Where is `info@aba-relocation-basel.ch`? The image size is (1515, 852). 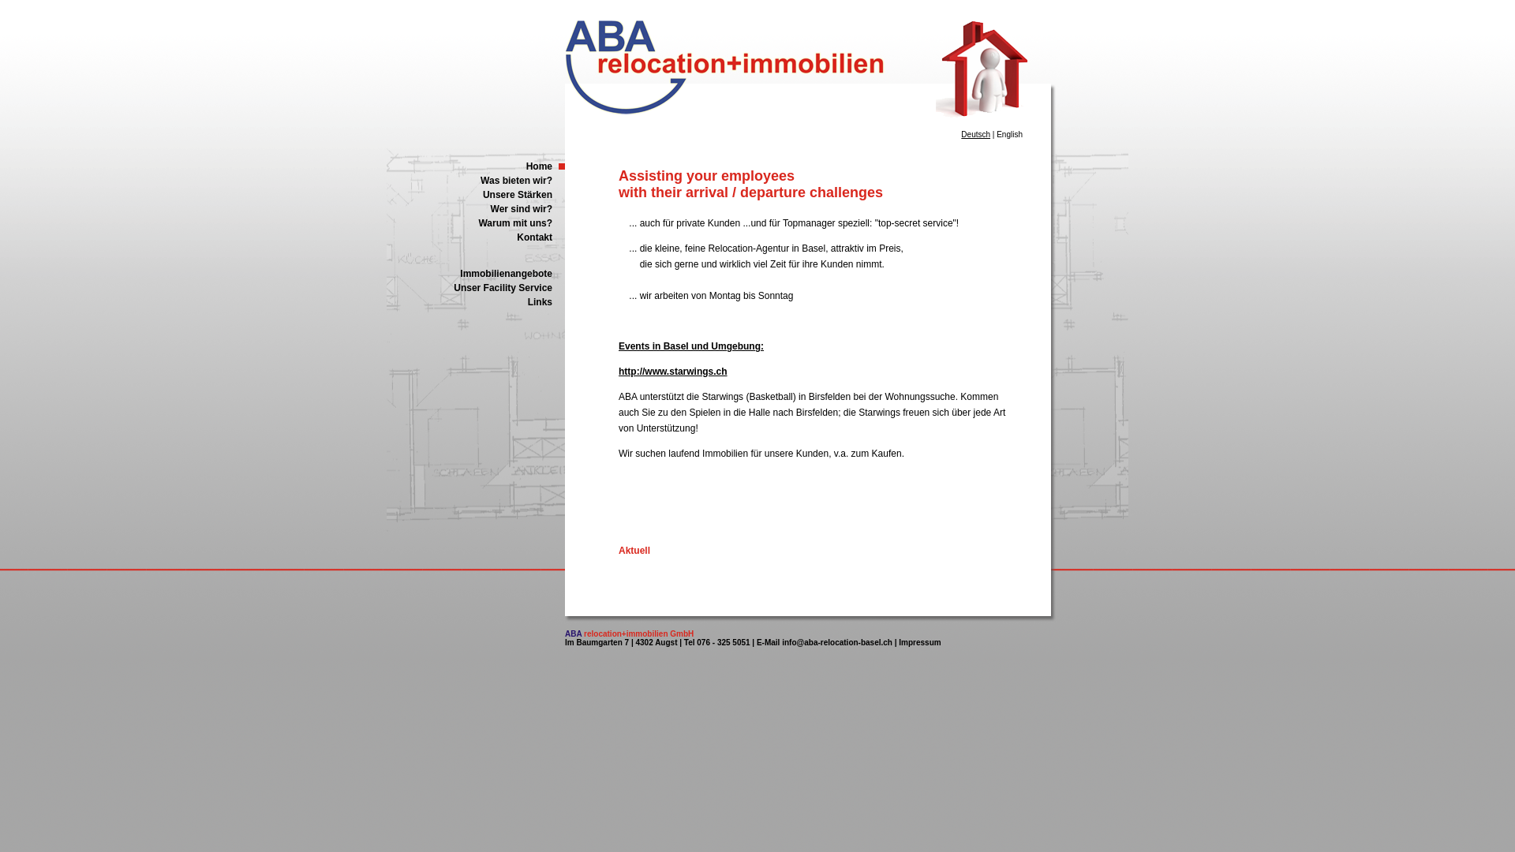
info@aba-relocation-basel.ch is located at coordinates (837, 642).